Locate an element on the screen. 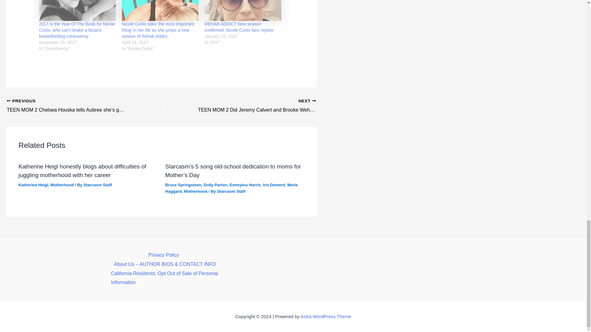 The width and height of the screenshot is (591, 332). TEEN MOM 2 Did Jeremy Calvert and Brooke Wehr break up? is located at coordinates (254, 106).